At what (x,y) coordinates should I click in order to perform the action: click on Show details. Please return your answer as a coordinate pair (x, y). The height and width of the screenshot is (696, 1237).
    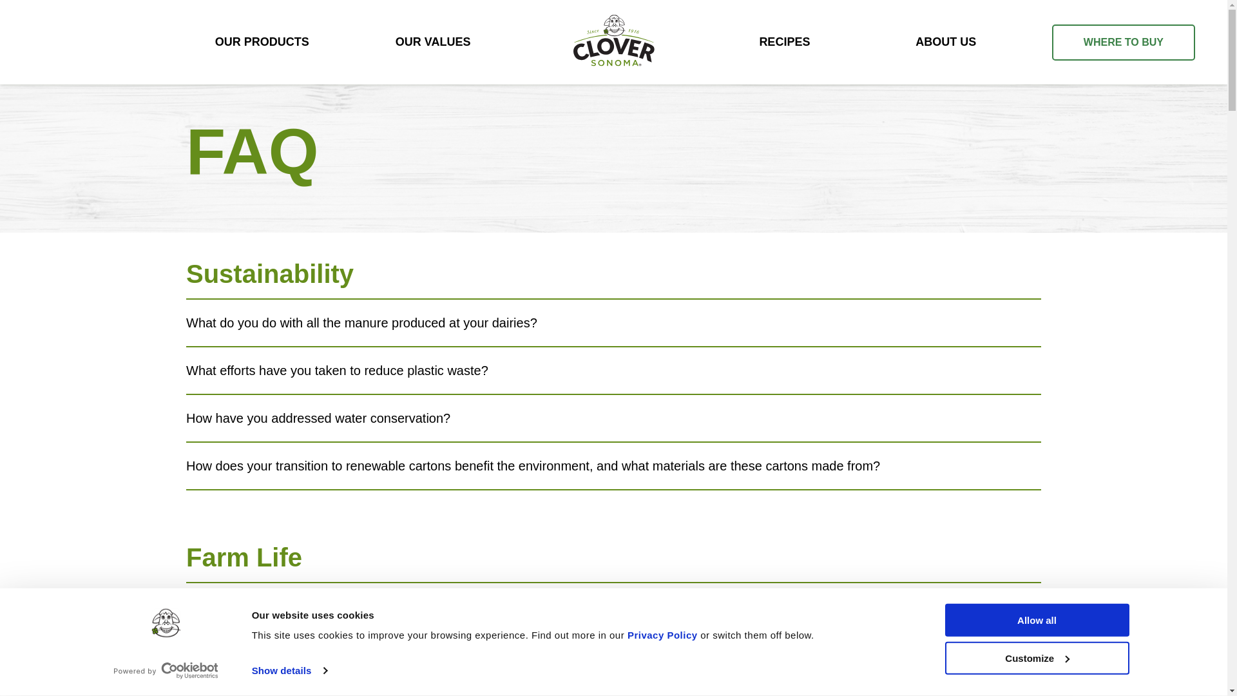
    Looking at the image, I should click on (289, 671).